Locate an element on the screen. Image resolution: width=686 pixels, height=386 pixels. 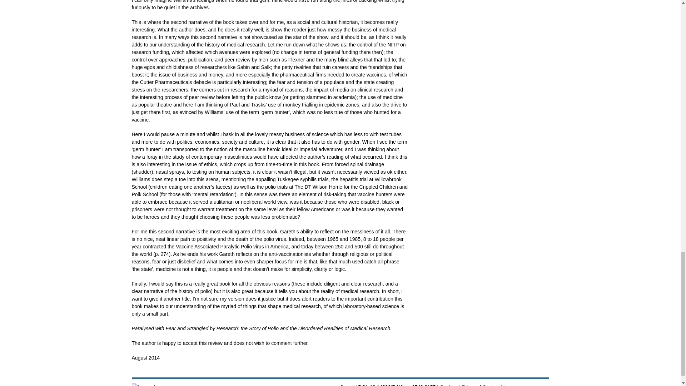
Privacy is located at coordinates (470, 385).